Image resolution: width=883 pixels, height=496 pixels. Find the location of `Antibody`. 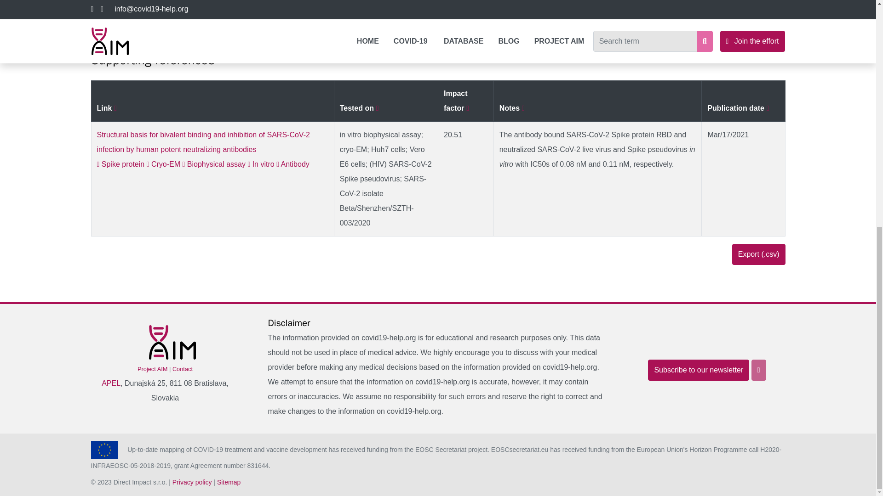

Antibody is located at coordinates (292, 164).